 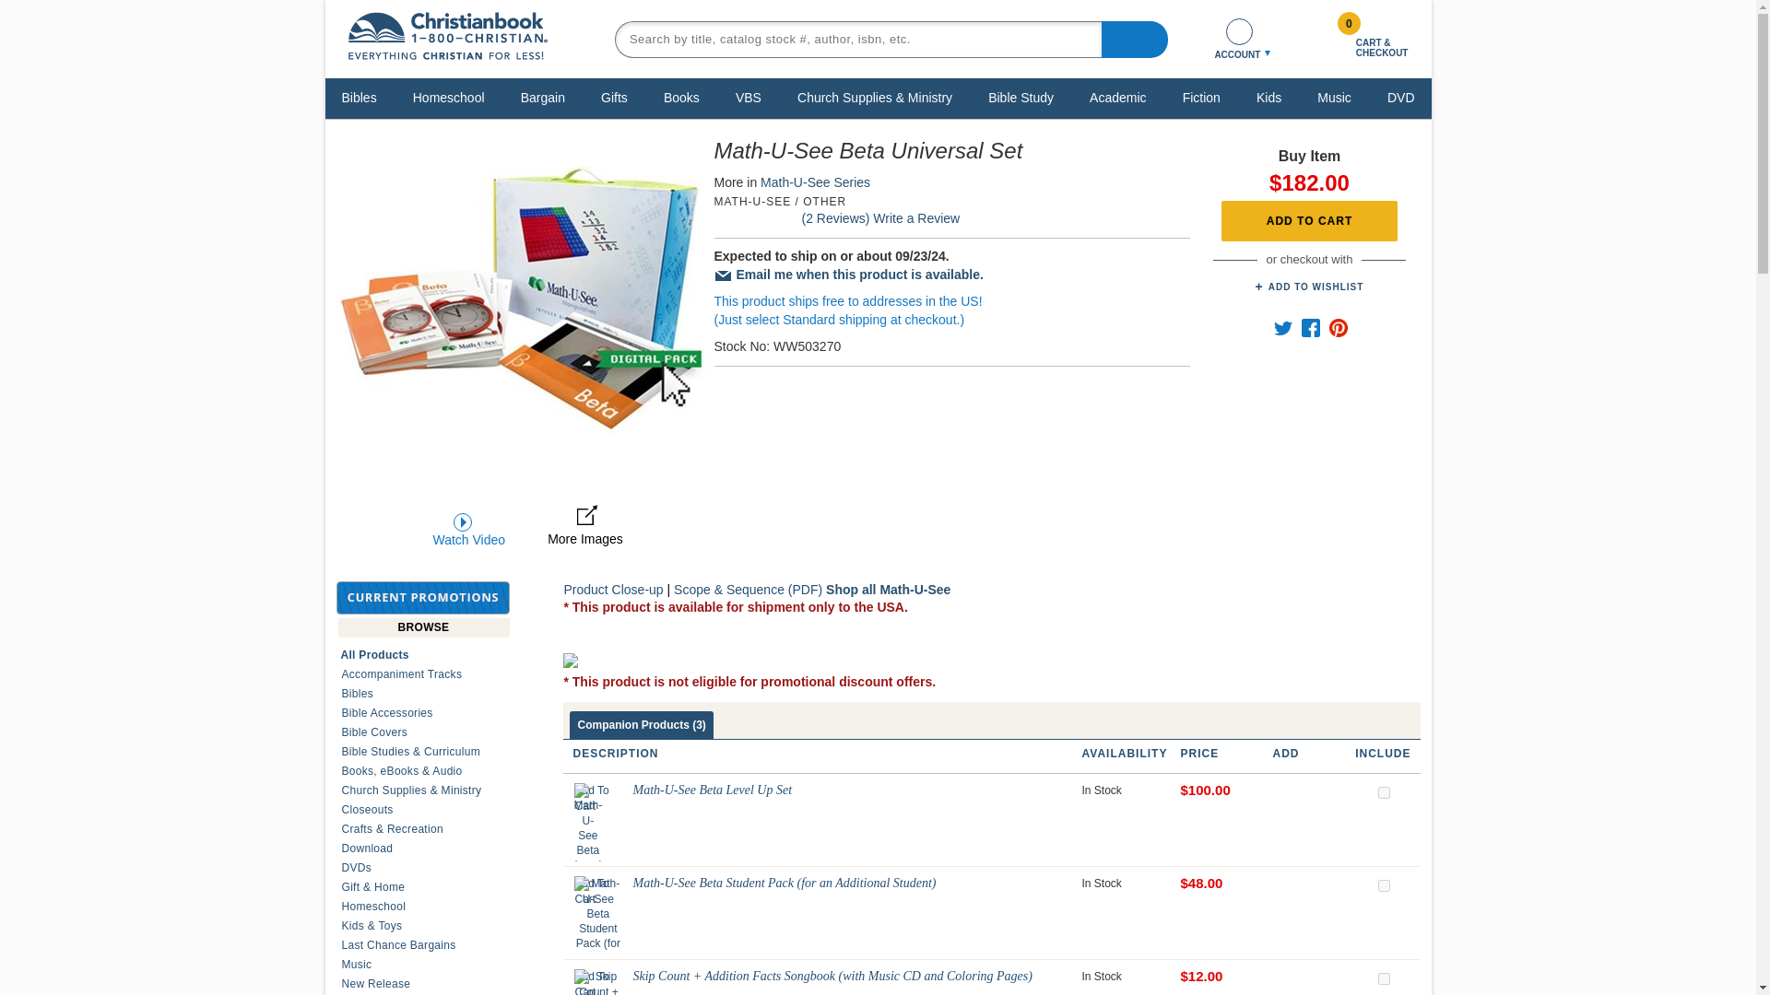 I want to click on Music, so click(x=1334, y=97).